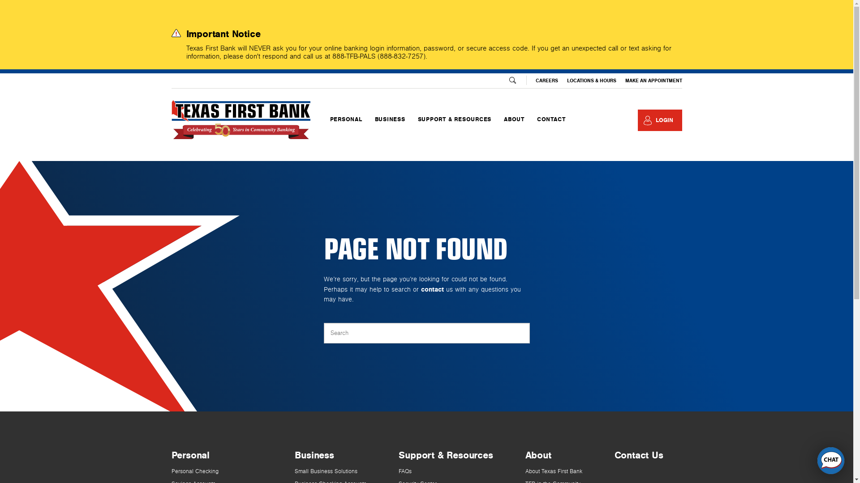  I want to click on LOGIN, so click(660, 120).